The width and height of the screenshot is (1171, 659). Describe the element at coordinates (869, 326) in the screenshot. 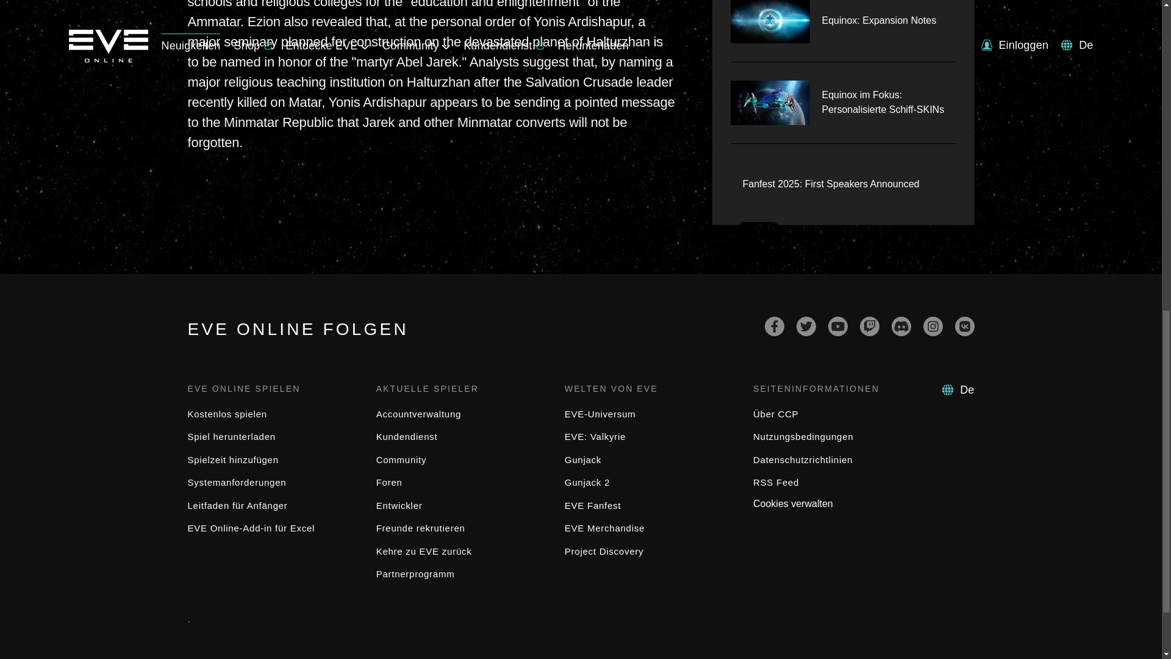

I see `Twitch` at that location.